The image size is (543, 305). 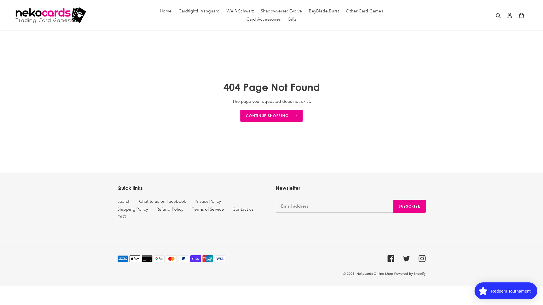 What do you see at coordinates (407, 259) in the screenshot?
I see `Twitter` at bounding box center [407, 259].